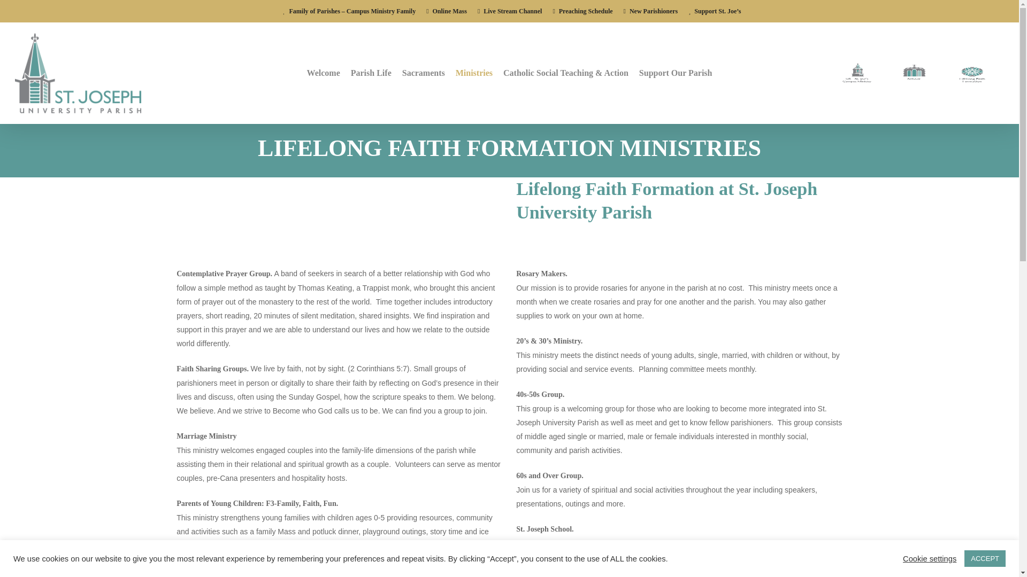 This screenshot has height=577, width=1027. What do you see at coordinates (446, 11) in the screenshot?
I see `Online Mass` at bounding box center [446, 11].